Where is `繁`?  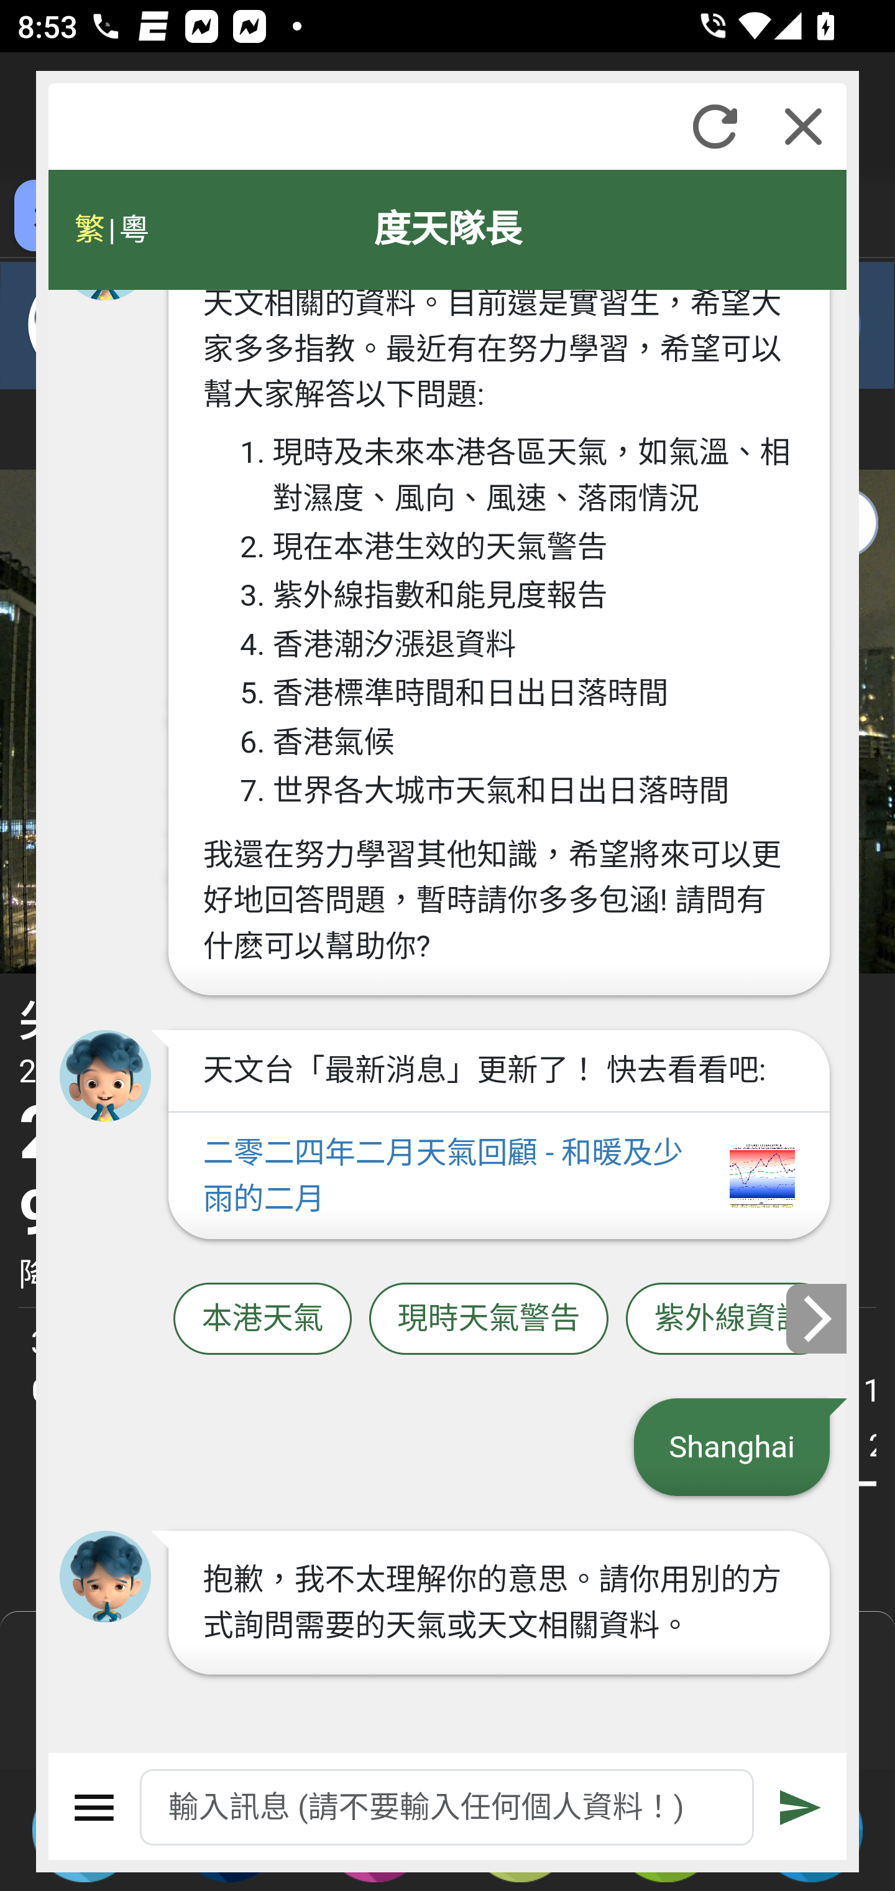 繁 is located at coordinates (89, 230).